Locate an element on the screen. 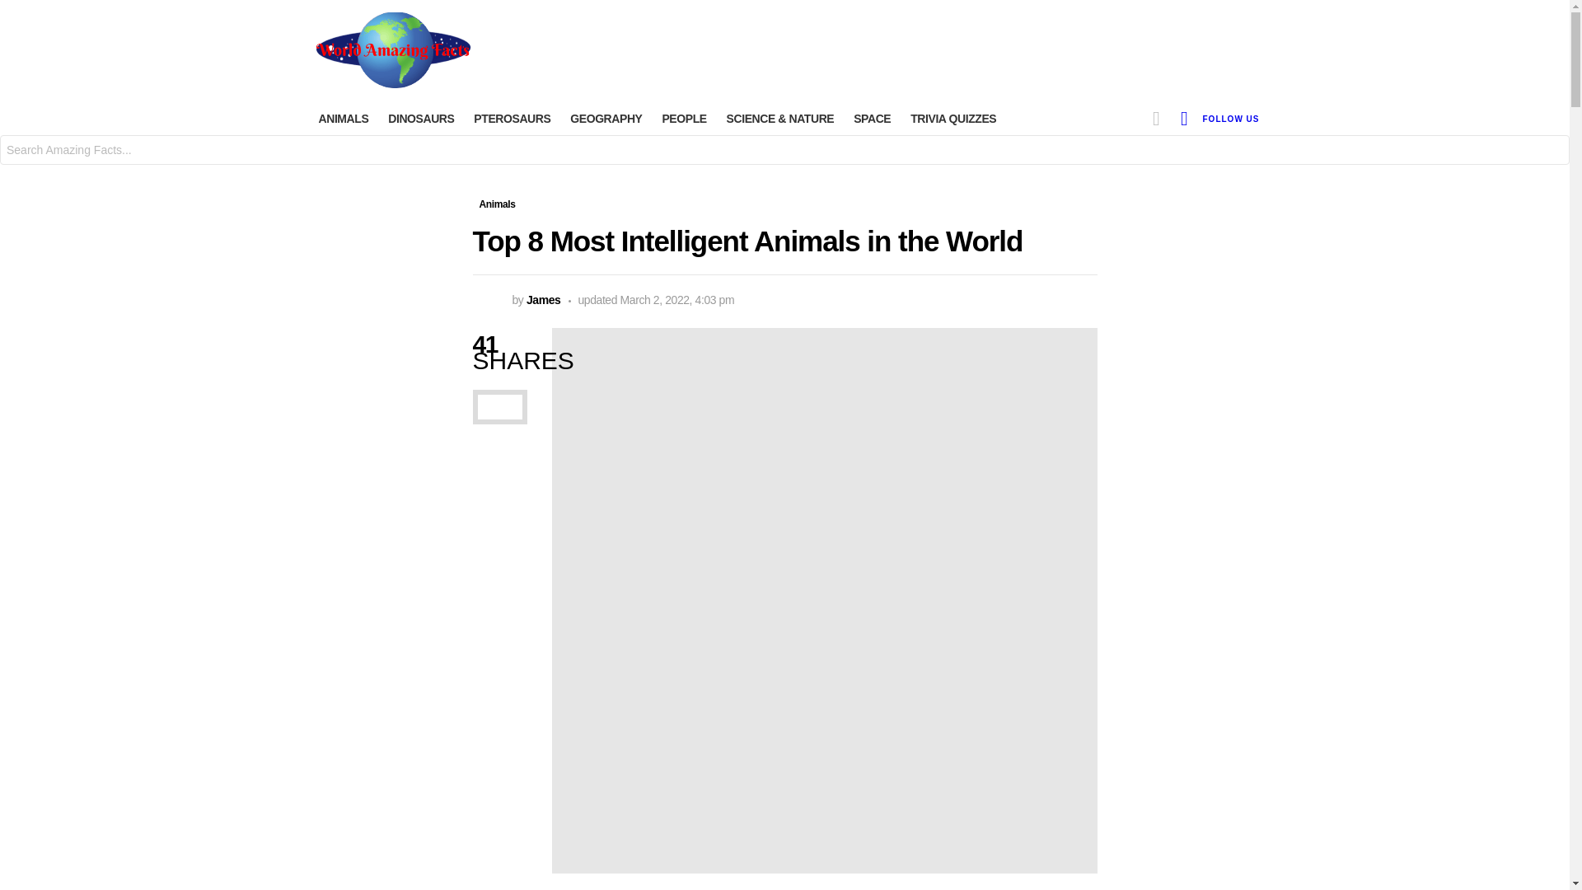 Image resolution: width=1582 pixels, height=890 pixels. DINOSAURS is located at coordinates (420, 118).